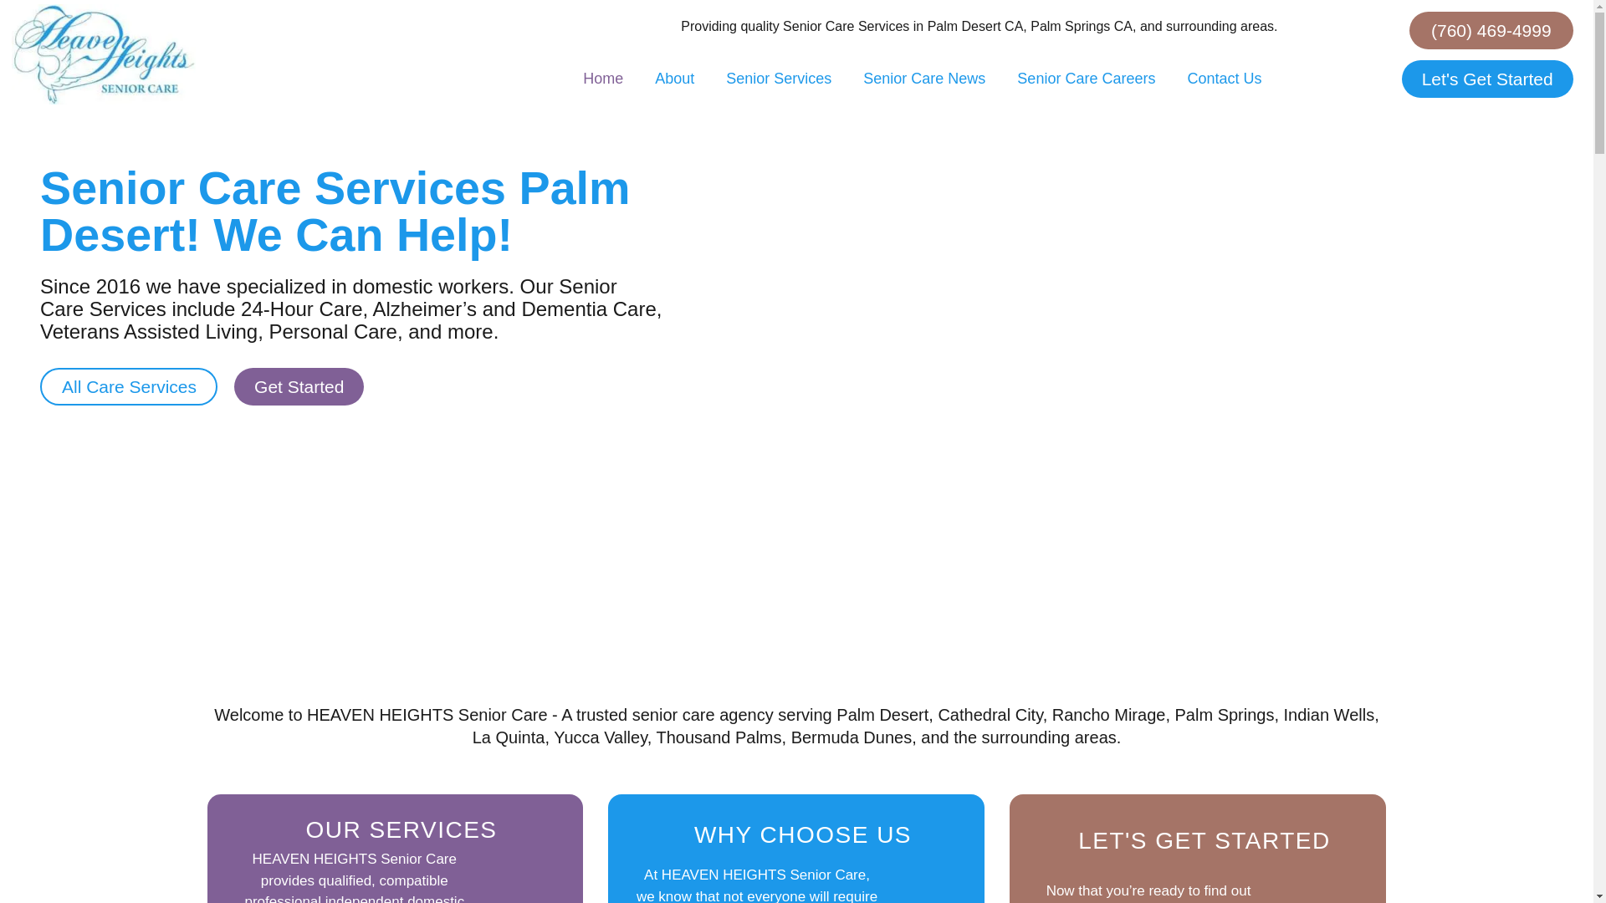  I want to click on Contact Us, so click(1223, 78).